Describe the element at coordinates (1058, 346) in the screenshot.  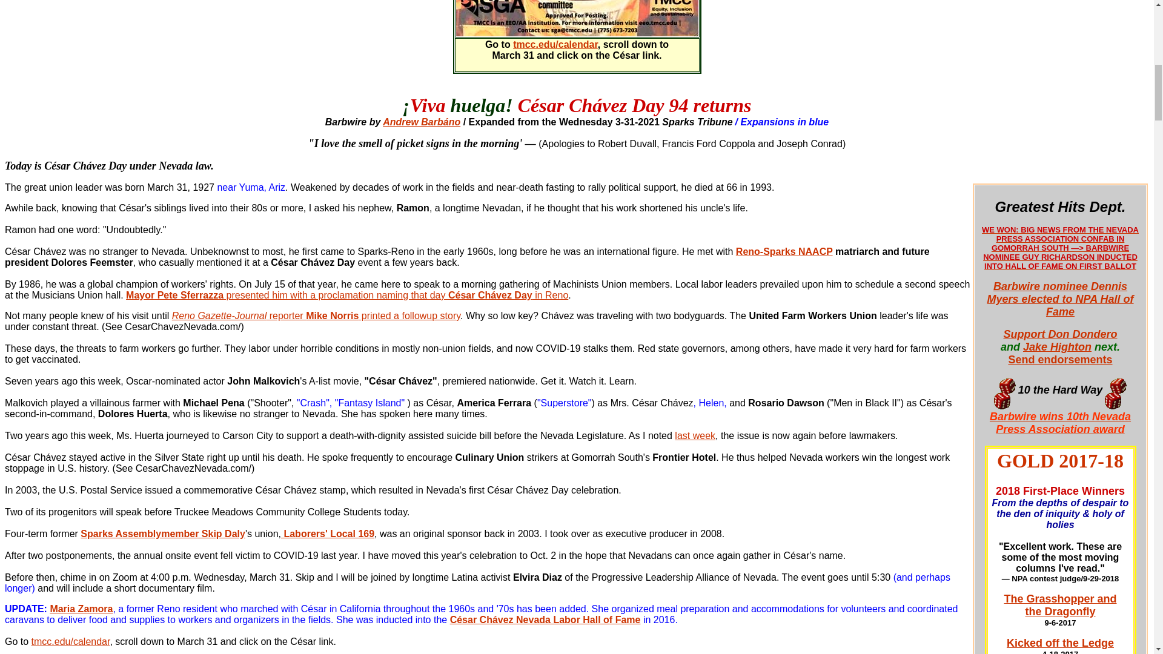
I see `Jake Highton` at that location.